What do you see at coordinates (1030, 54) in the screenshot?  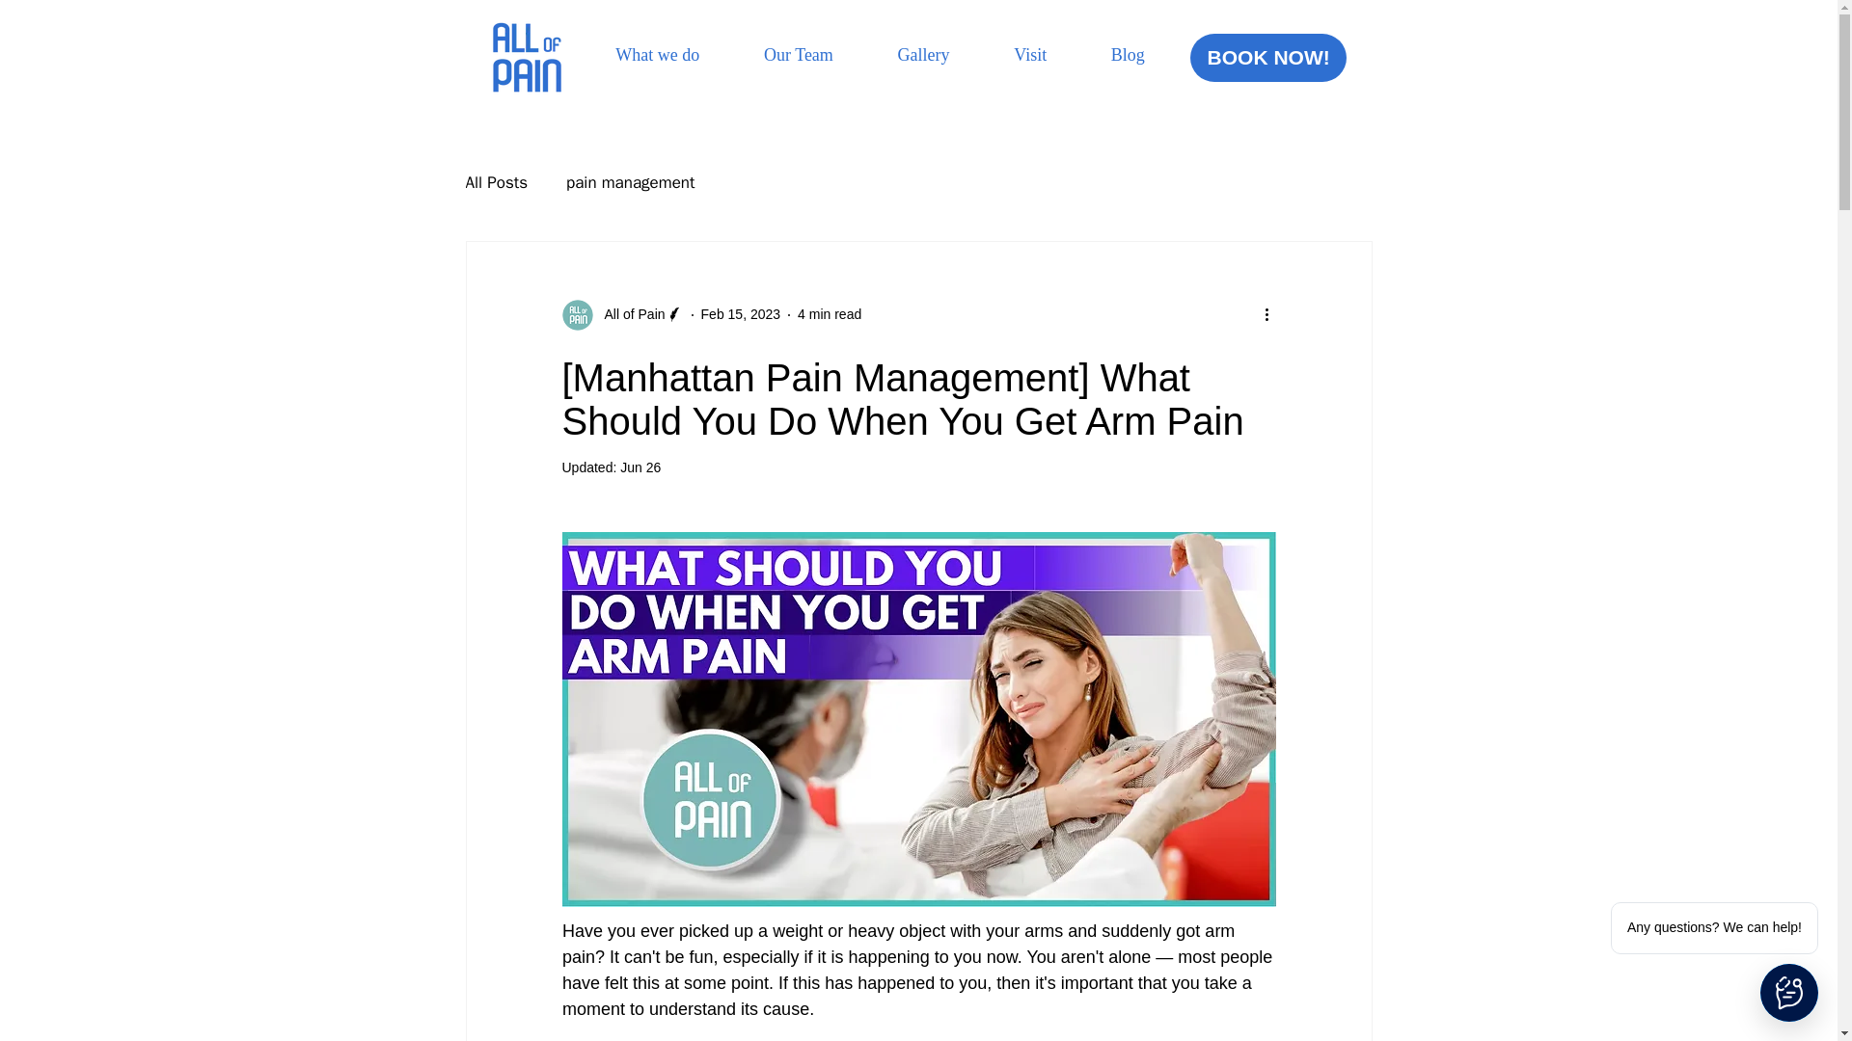 I see `Visit` at bounding box center [1030, 54].